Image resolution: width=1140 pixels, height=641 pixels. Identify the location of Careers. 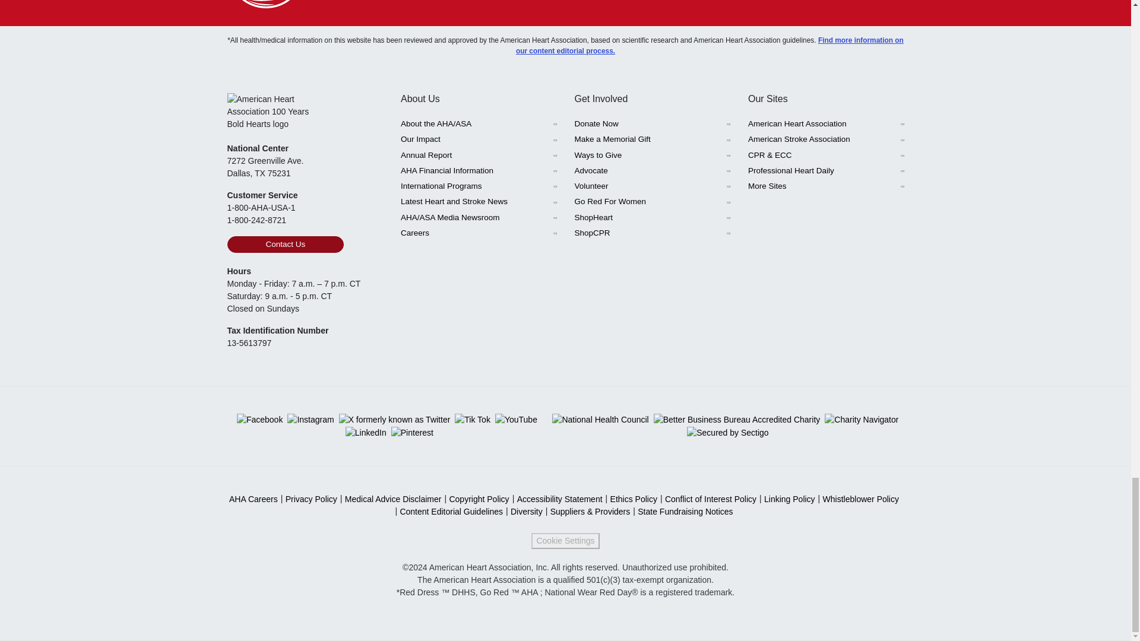
(479, 233).